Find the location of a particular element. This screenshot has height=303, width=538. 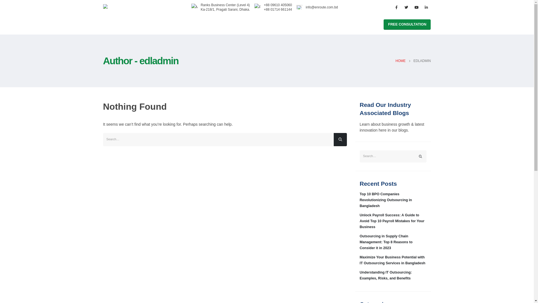

Home is located at coordinates (113, 24).